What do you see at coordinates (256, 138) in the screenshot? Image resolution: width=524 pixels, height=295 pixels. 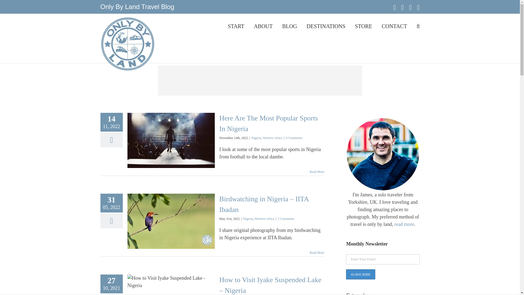 I see `Nigeria` at bounding box center [256, 138].